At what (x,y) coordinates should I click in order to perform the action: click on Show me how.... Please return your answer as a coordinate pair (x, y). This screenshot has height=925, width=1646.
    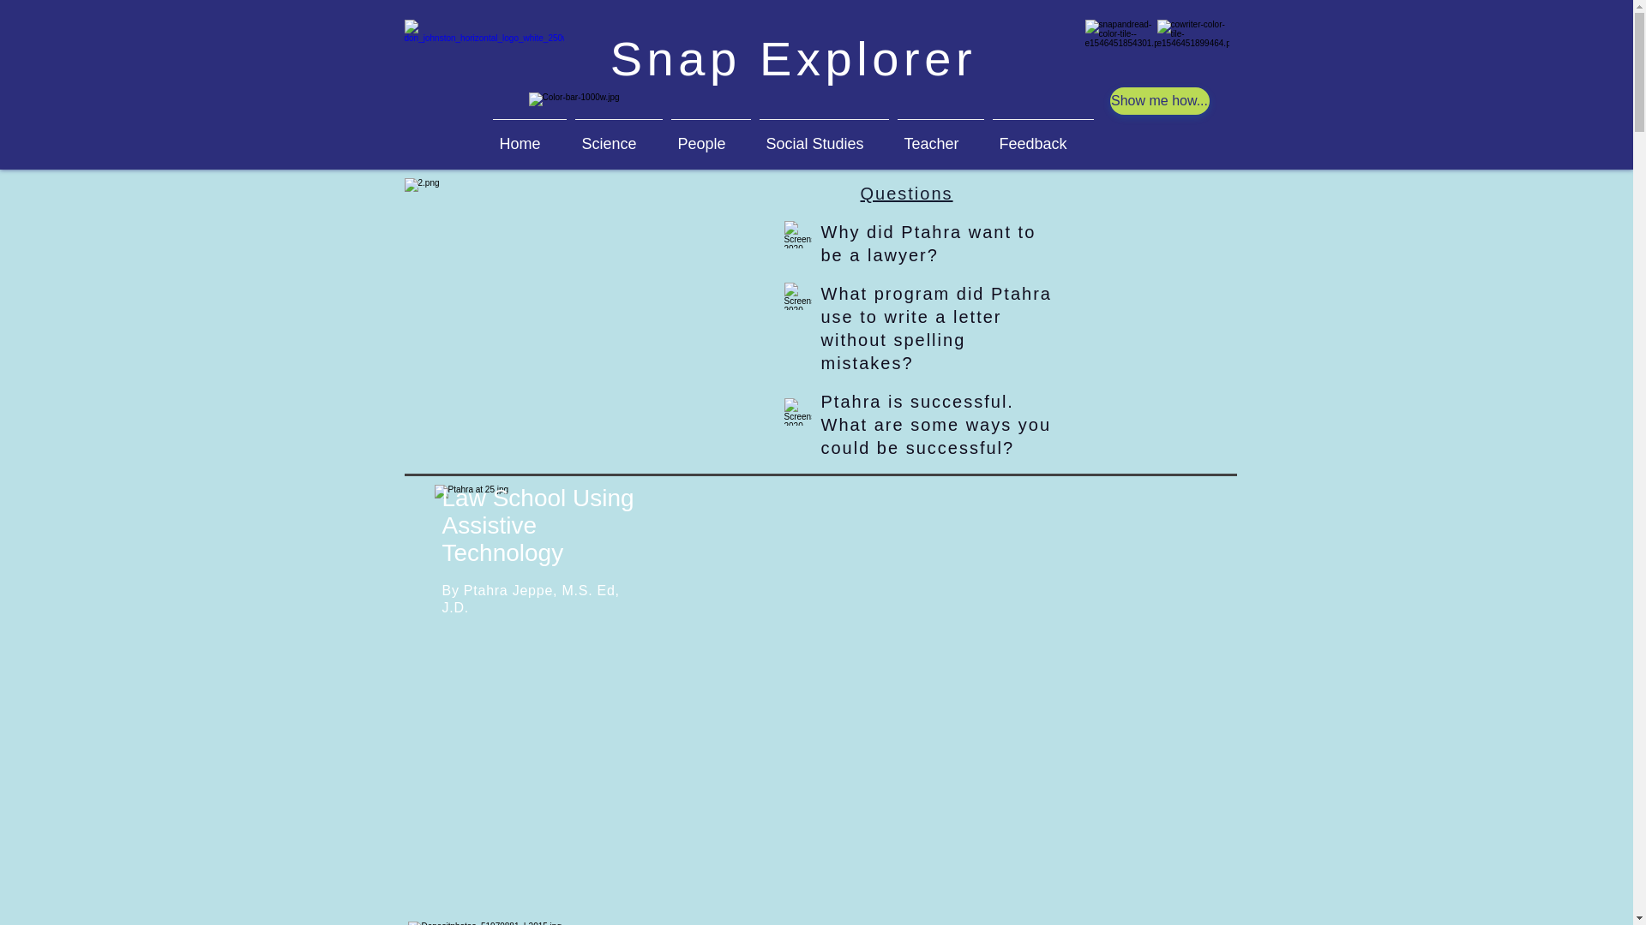
    Looking at the image, I should click on (1159, 100).